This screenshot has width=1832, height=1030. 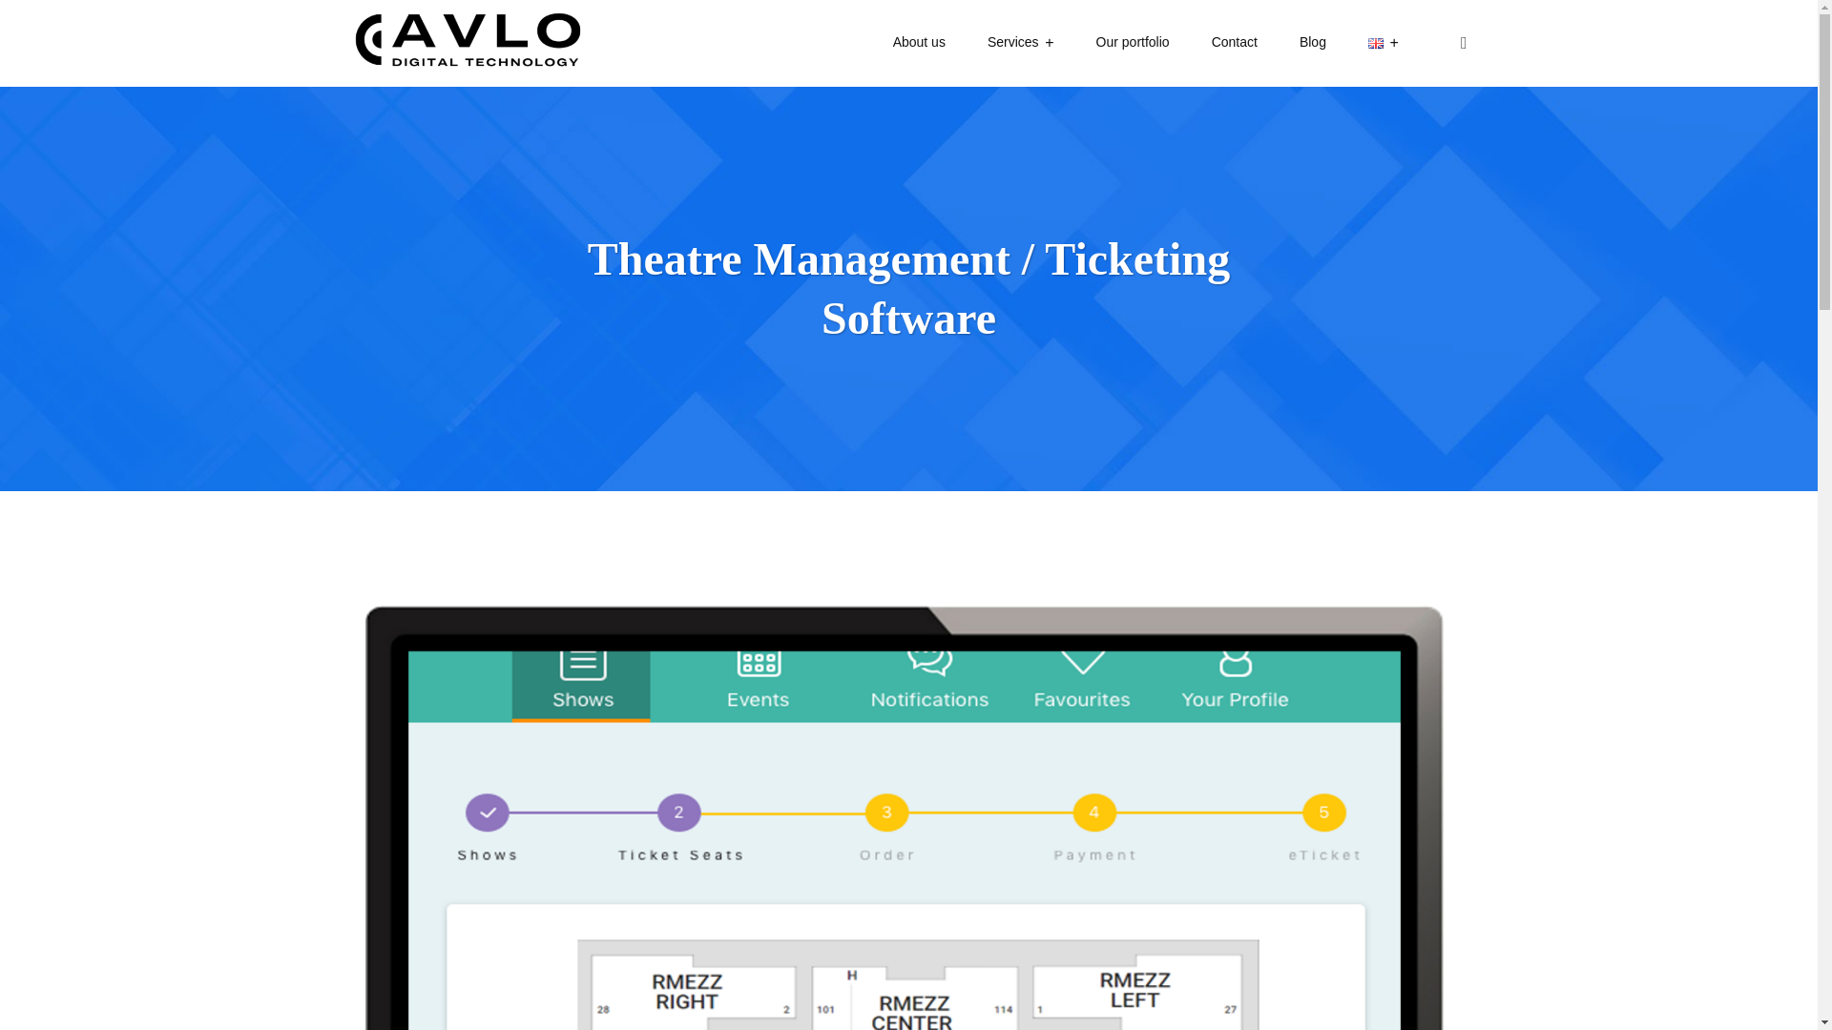 What do you see at coordinates (919, 43) in the screenshot?
I see `About us` at bounding box center [919, 43].